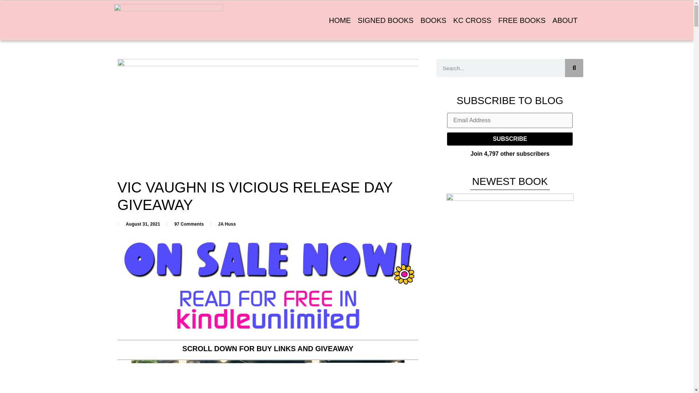  What do you see at coordinates (433, 20) in the screenshot?
I see `BOOKS` at bounding box center [433, 20].